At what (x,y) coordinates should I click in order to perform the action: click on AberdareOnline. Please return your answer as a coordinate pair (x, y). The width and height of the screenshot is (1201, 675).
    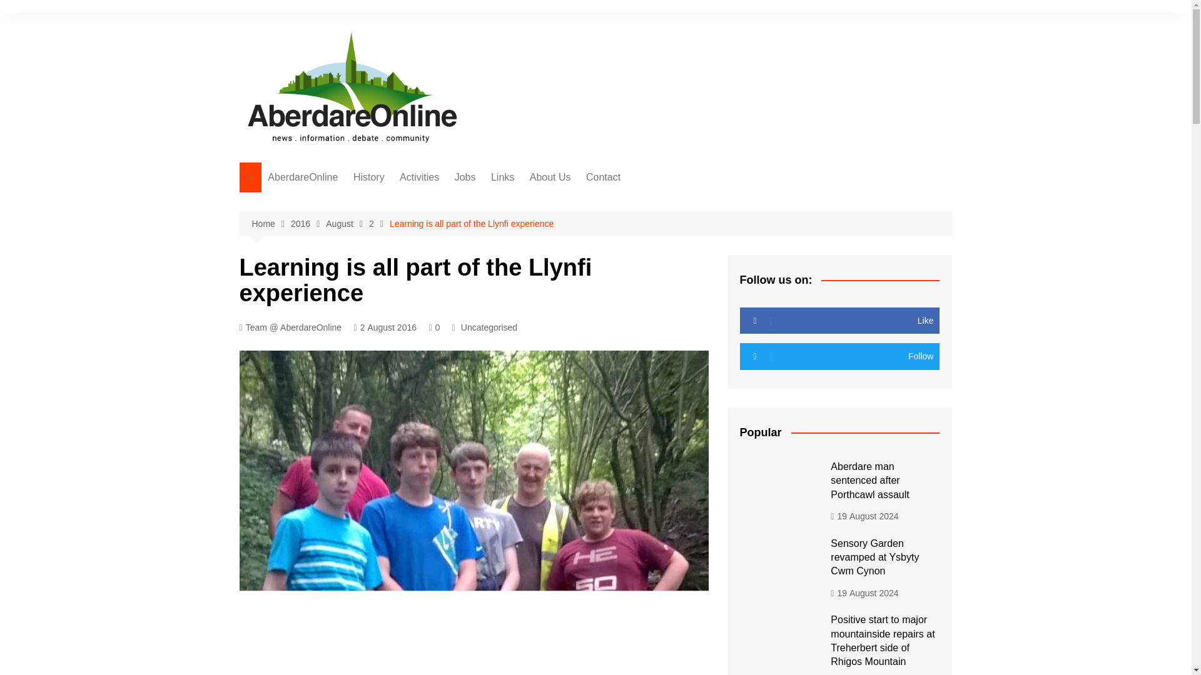
    Looking at the image, I should click on (303, 177).